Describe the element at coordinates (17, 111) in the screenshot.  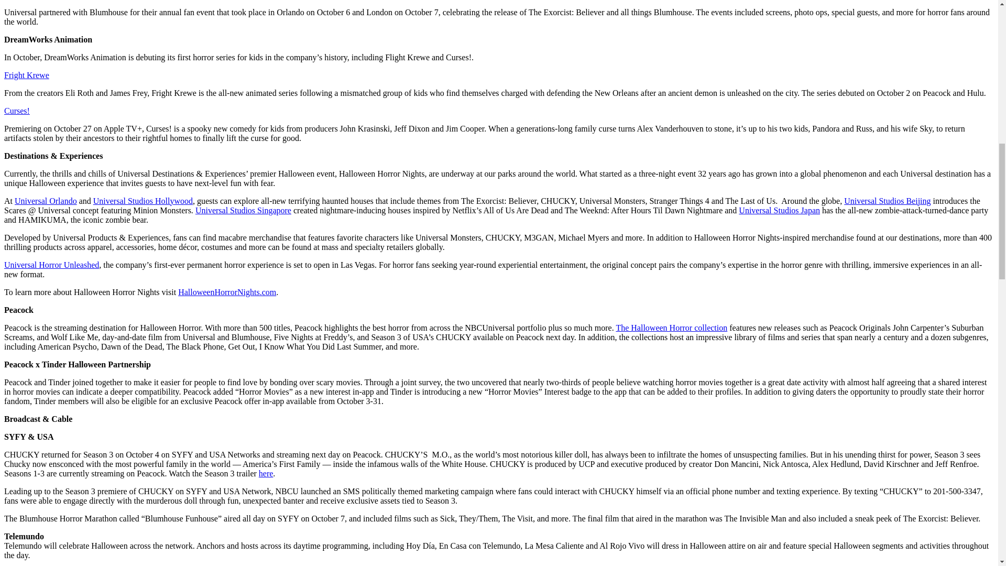
I see `Curses!` at that location.